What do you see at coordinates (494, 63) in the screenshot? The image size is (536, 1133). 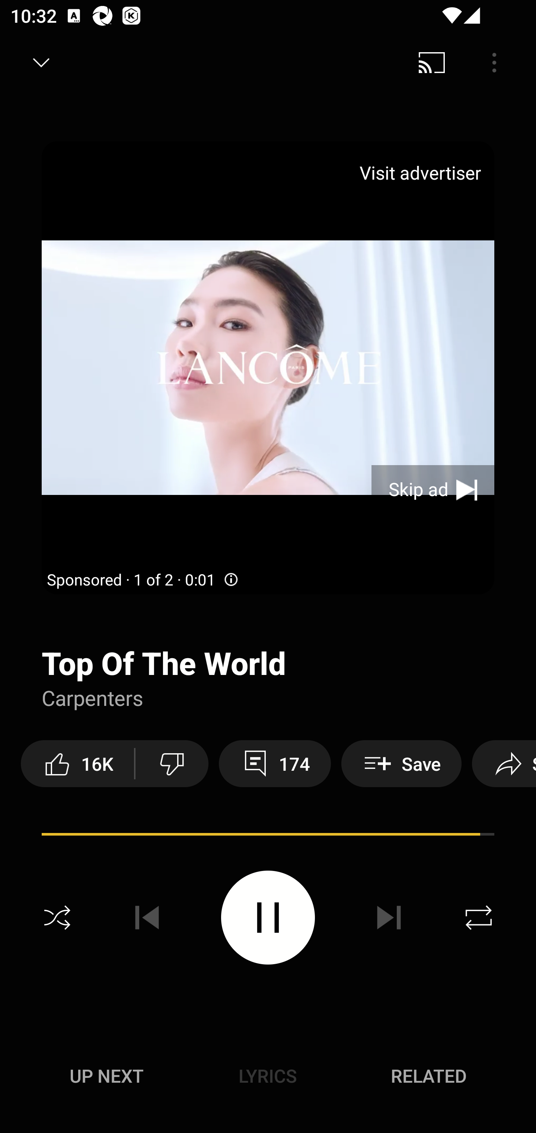 I see `Menu` at bounding box center [494, 63].